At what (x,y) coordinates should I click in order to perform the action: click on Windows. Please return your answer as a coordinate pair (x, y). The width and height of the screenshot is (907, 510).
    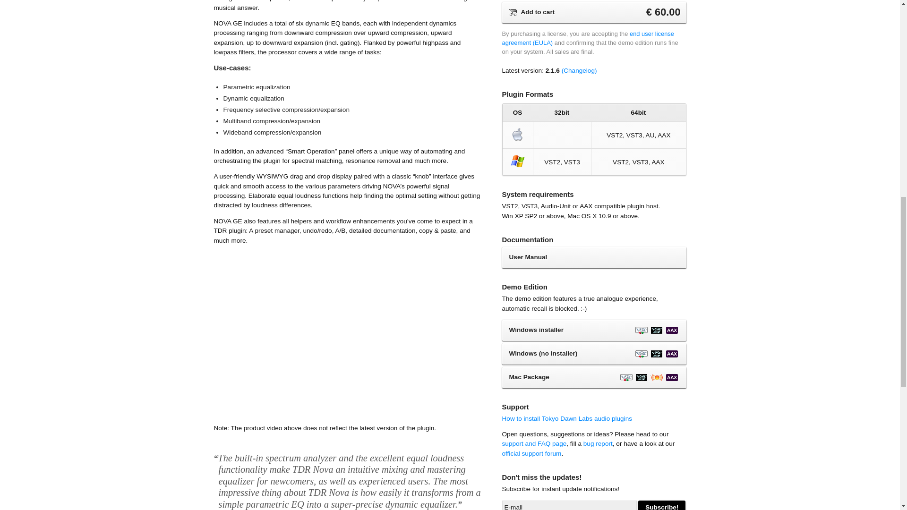
    Looking at the image, I should click on (518, 161).